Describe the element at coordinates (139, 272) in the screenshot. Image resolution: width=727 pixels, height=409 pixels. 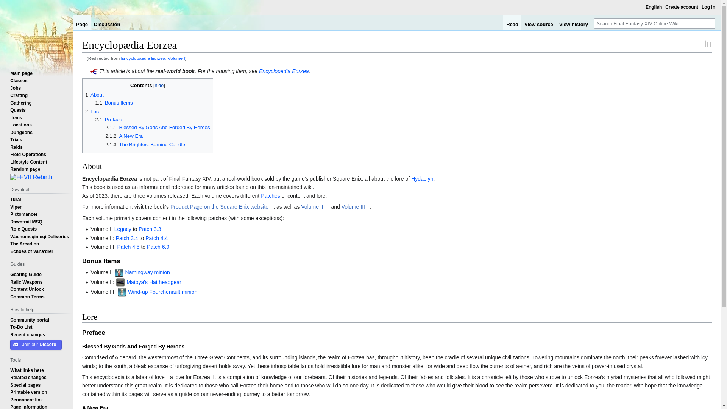
I see `Namingway` at that location.